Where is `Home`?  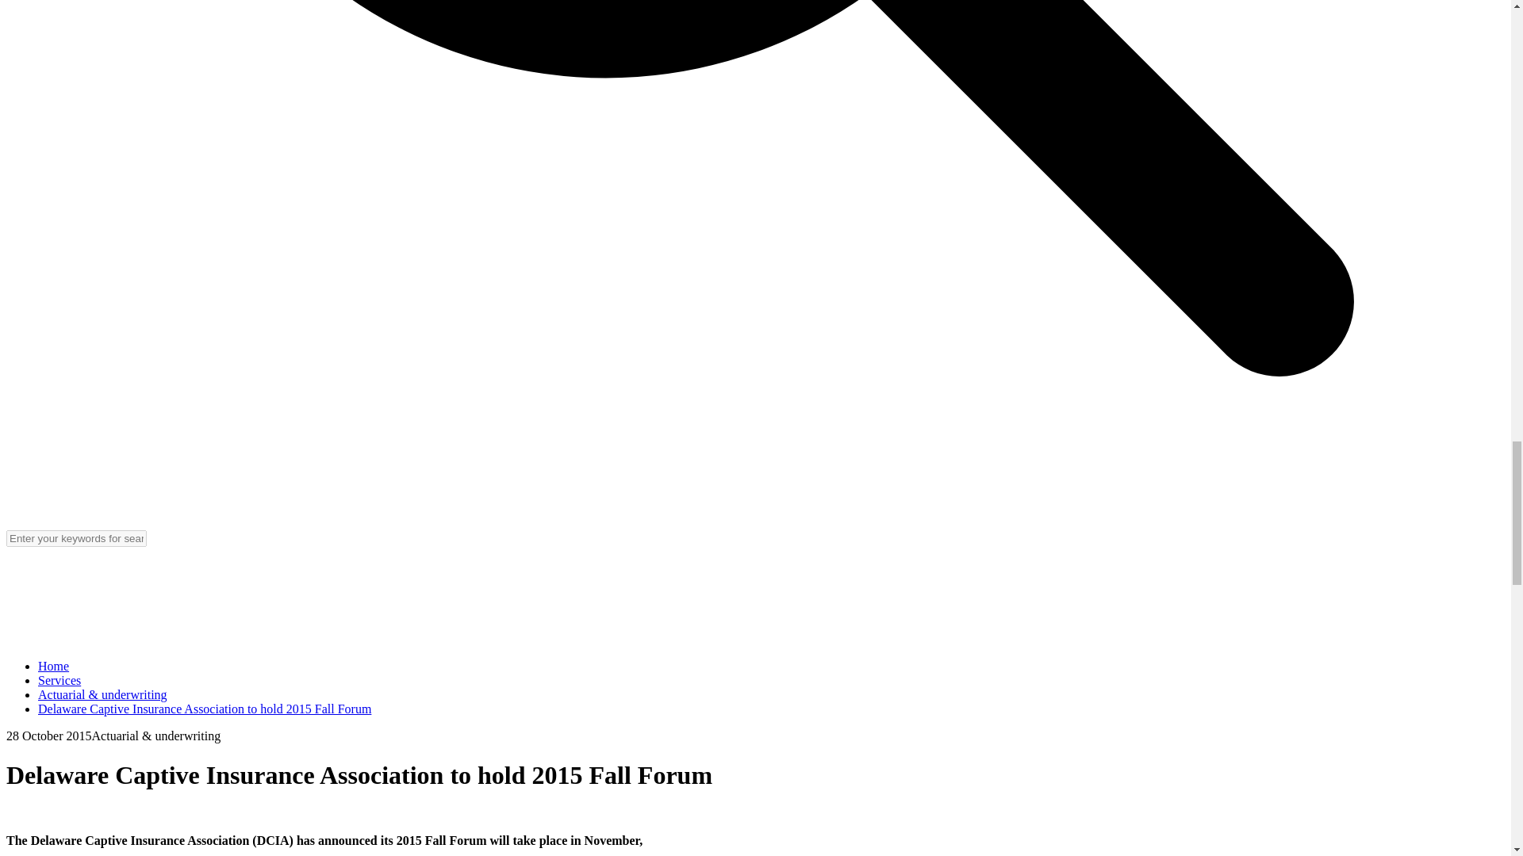 Home is located at coordinates (53, 666).